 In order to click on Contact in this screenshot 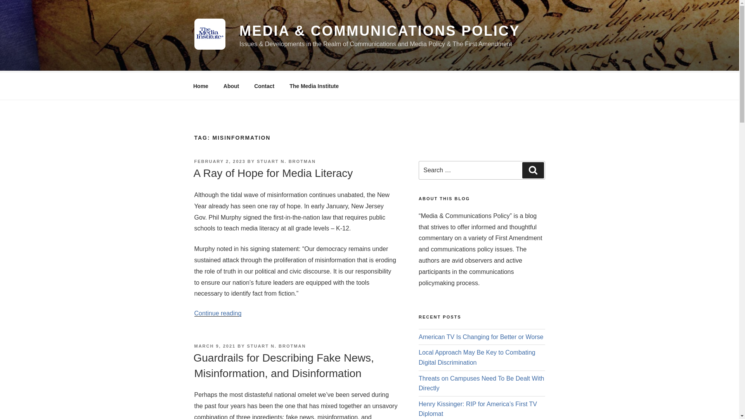, I will do `click(264, 86)`.